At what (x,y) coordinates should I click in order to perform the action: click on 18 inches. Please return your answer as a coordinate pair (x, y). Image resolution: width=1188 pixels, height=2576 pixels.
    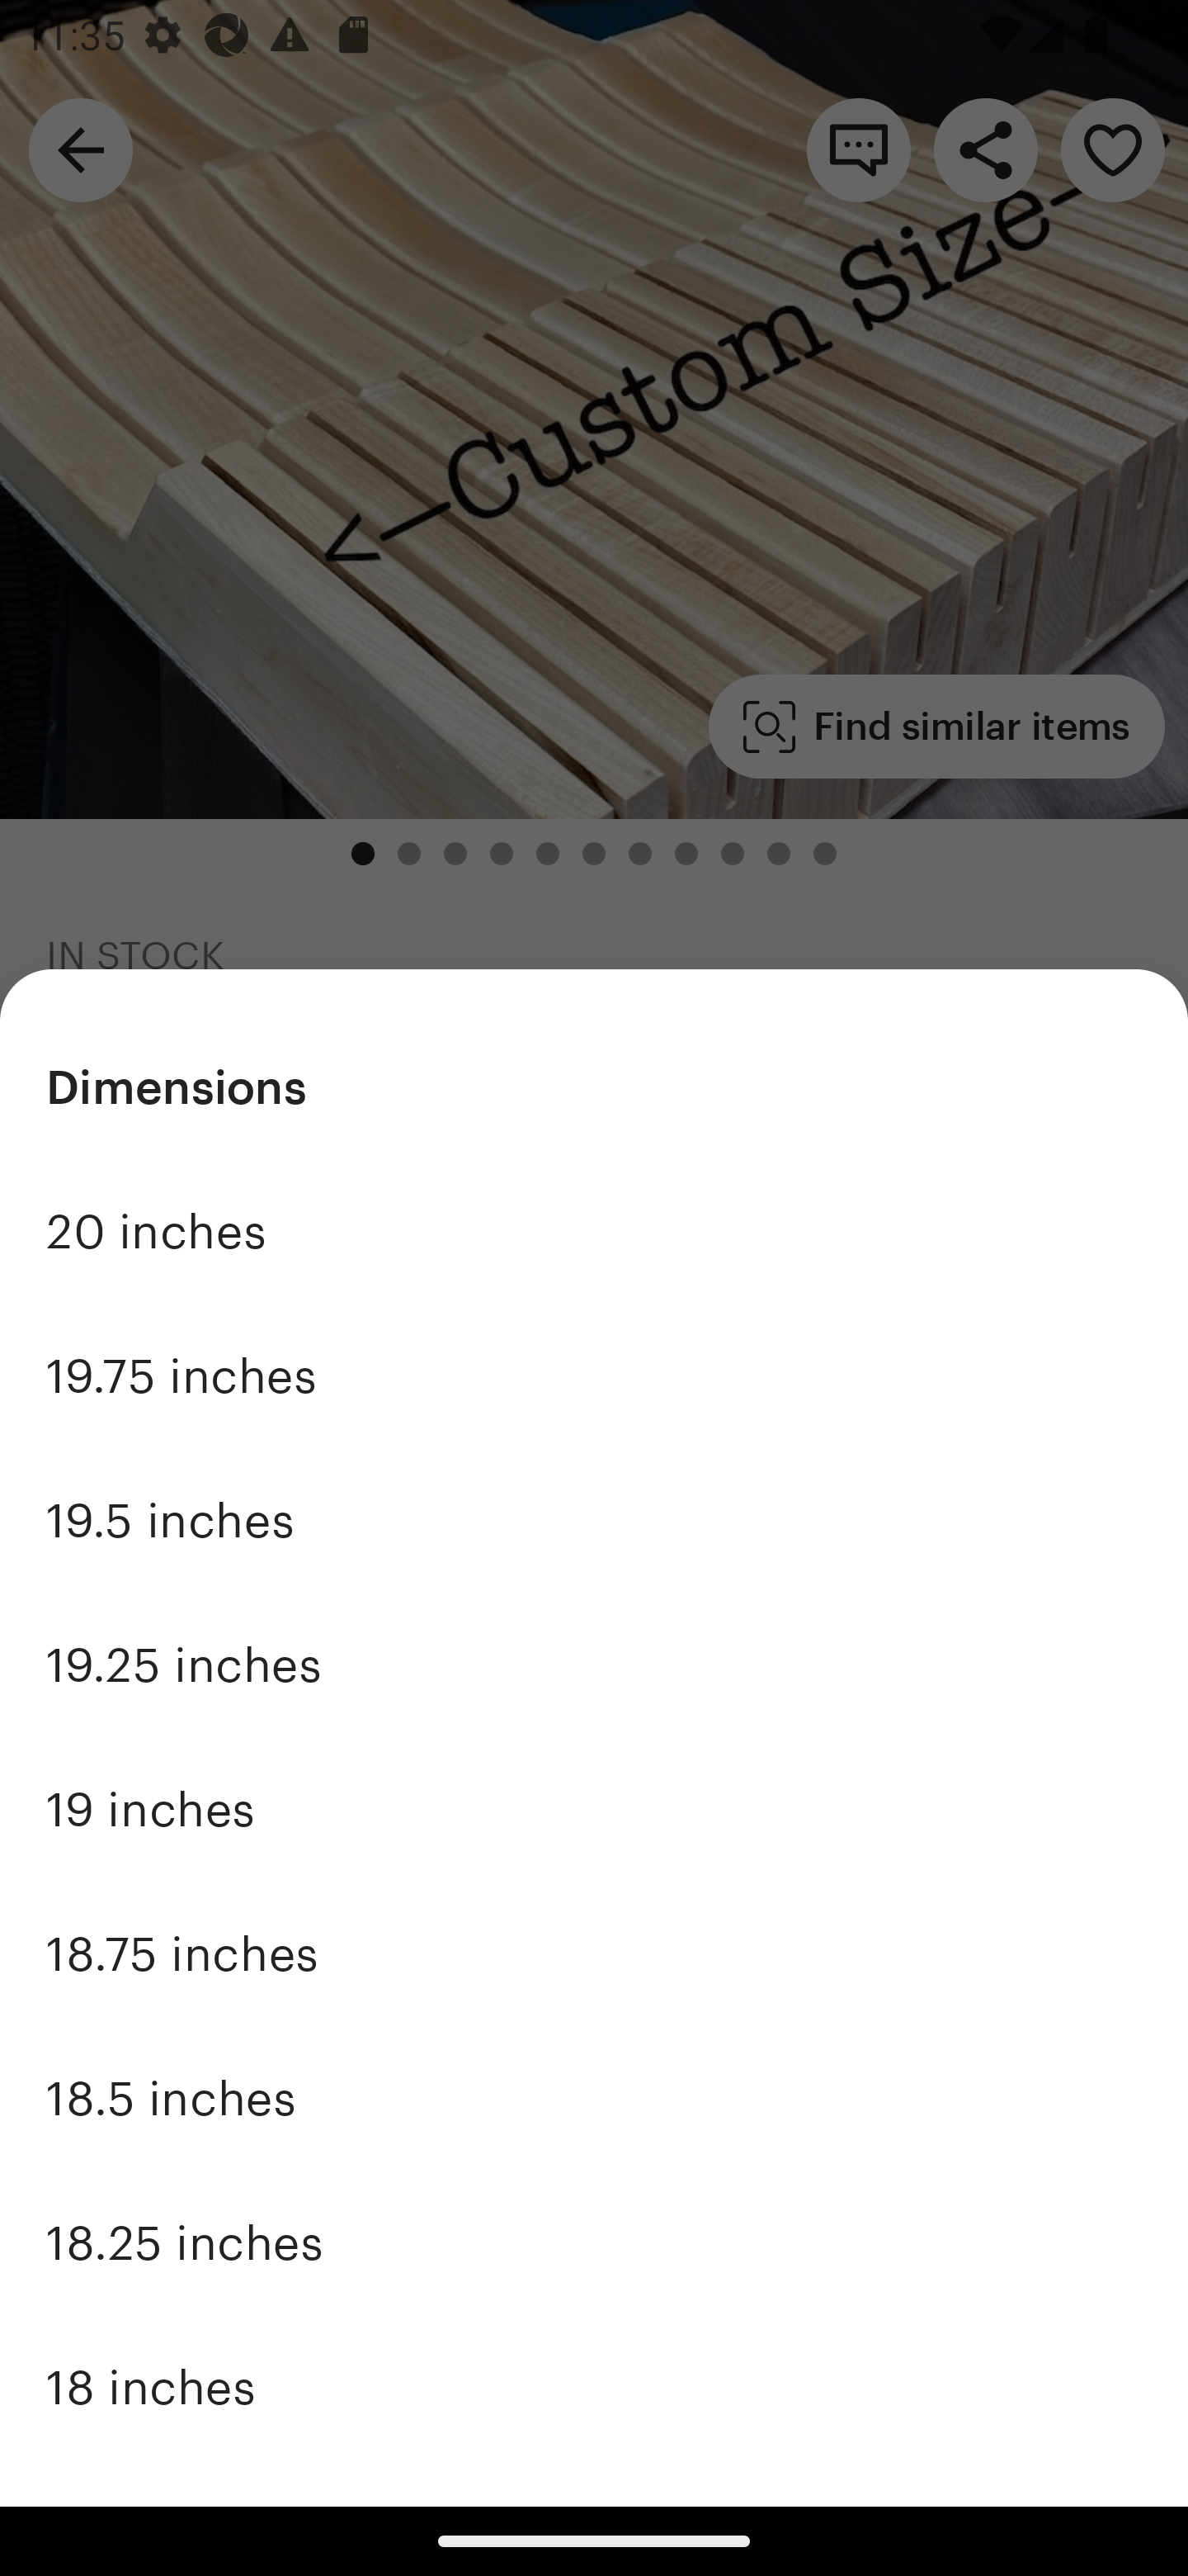
    Looking at the image, I should click on (594, 2388).